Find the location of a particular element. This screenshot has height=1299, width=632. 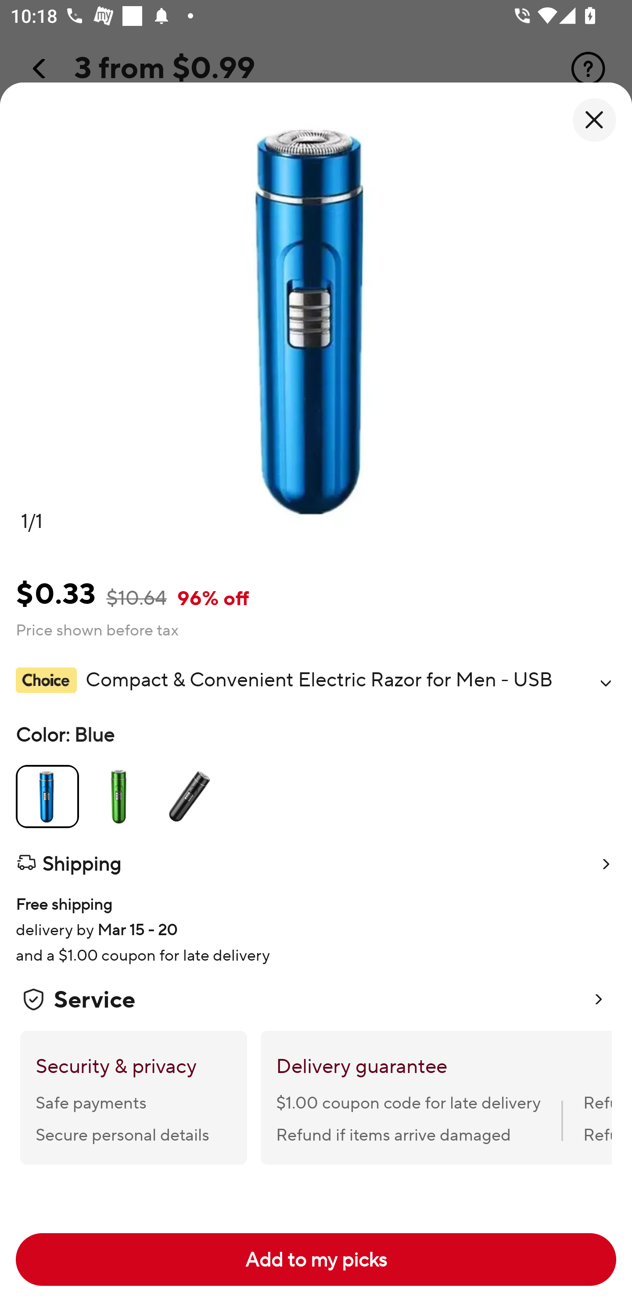

Add to my picks is located at coordinates (316, 1260).